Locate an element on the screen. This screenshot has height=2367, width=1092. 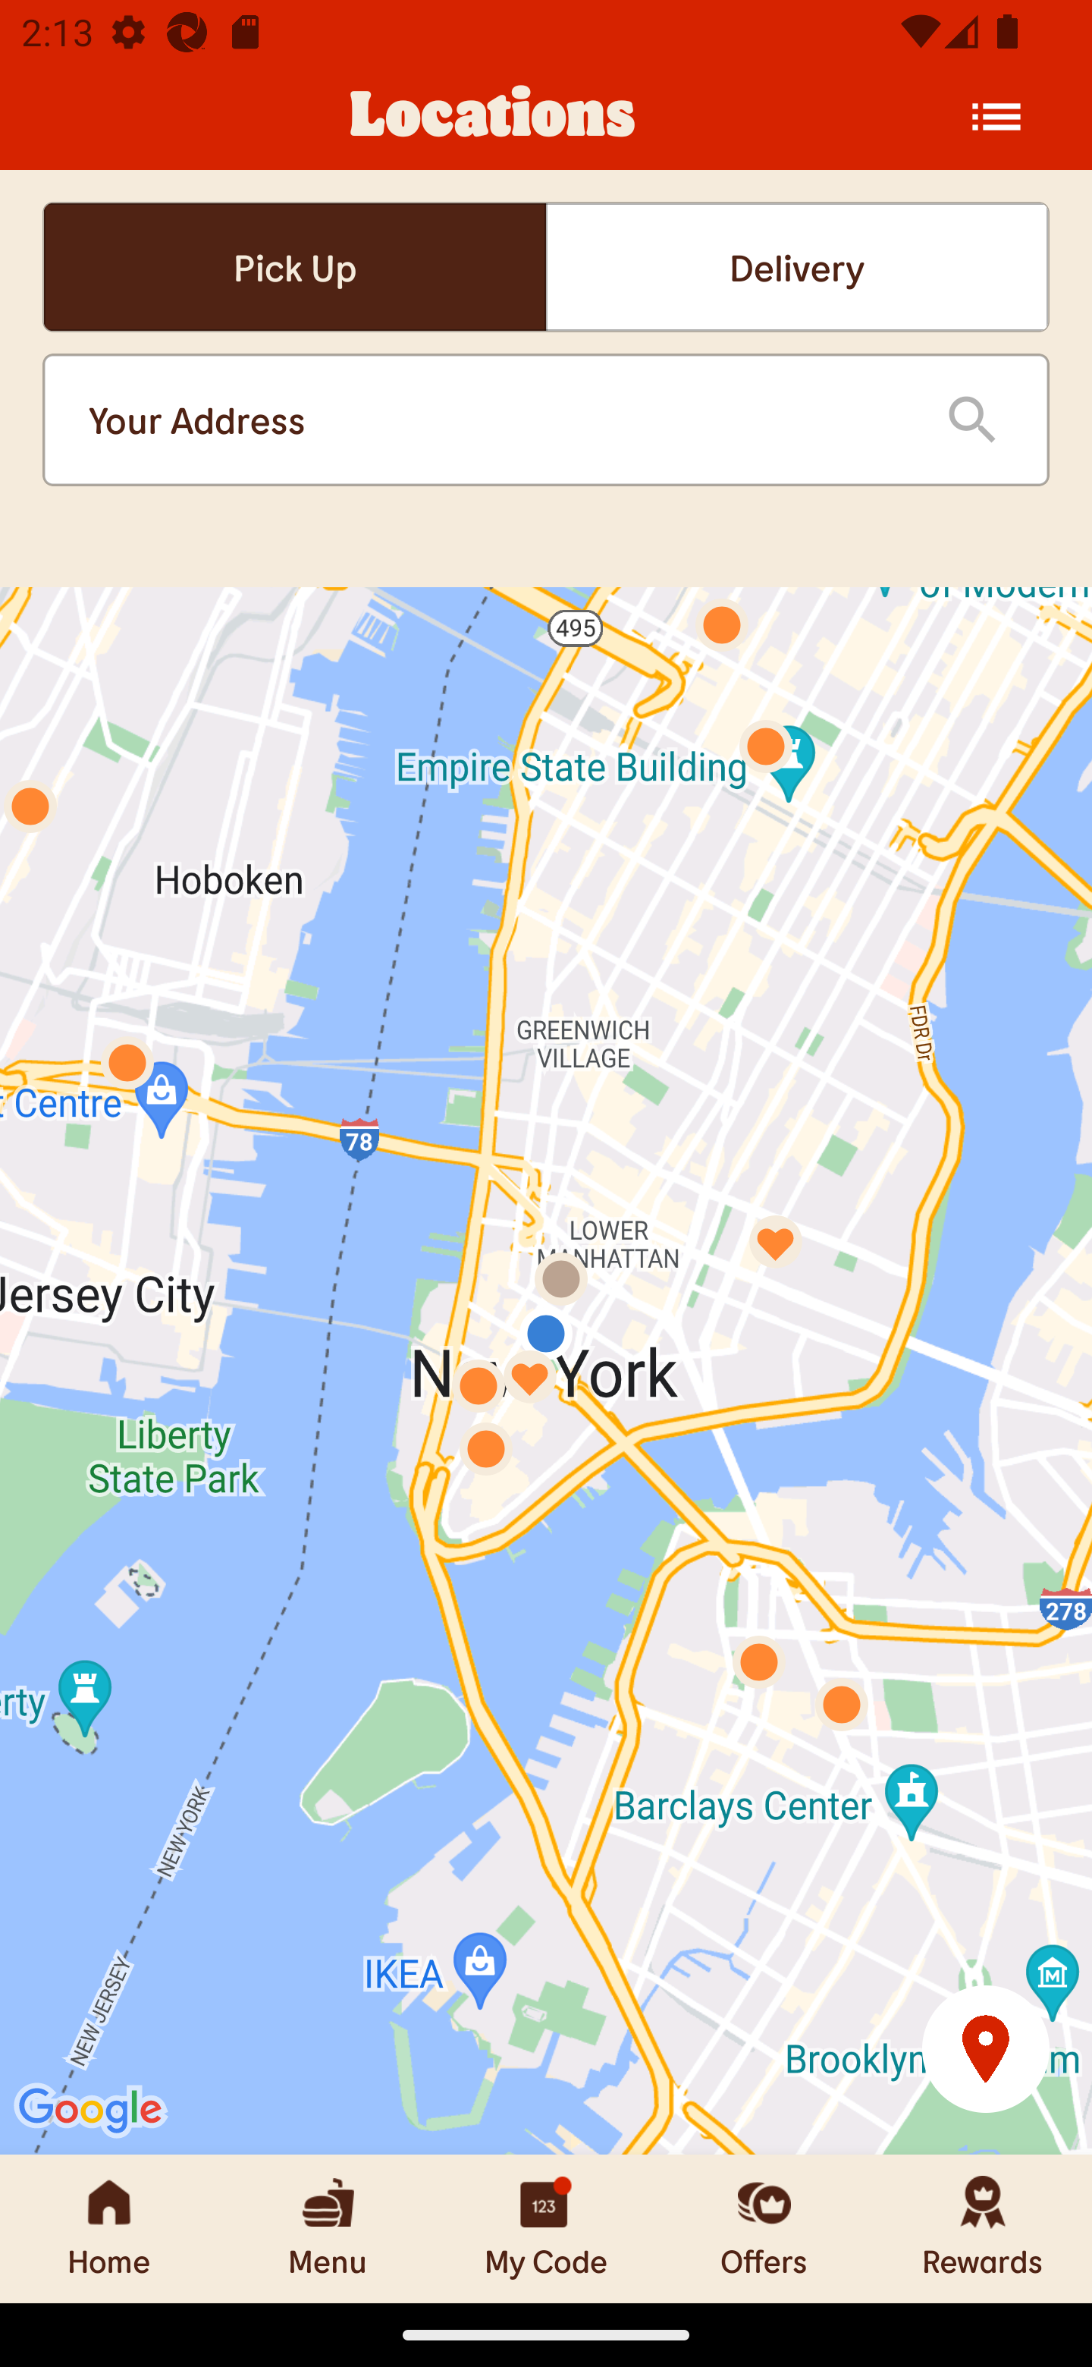
Your Address is located at coordinates (493, 420).